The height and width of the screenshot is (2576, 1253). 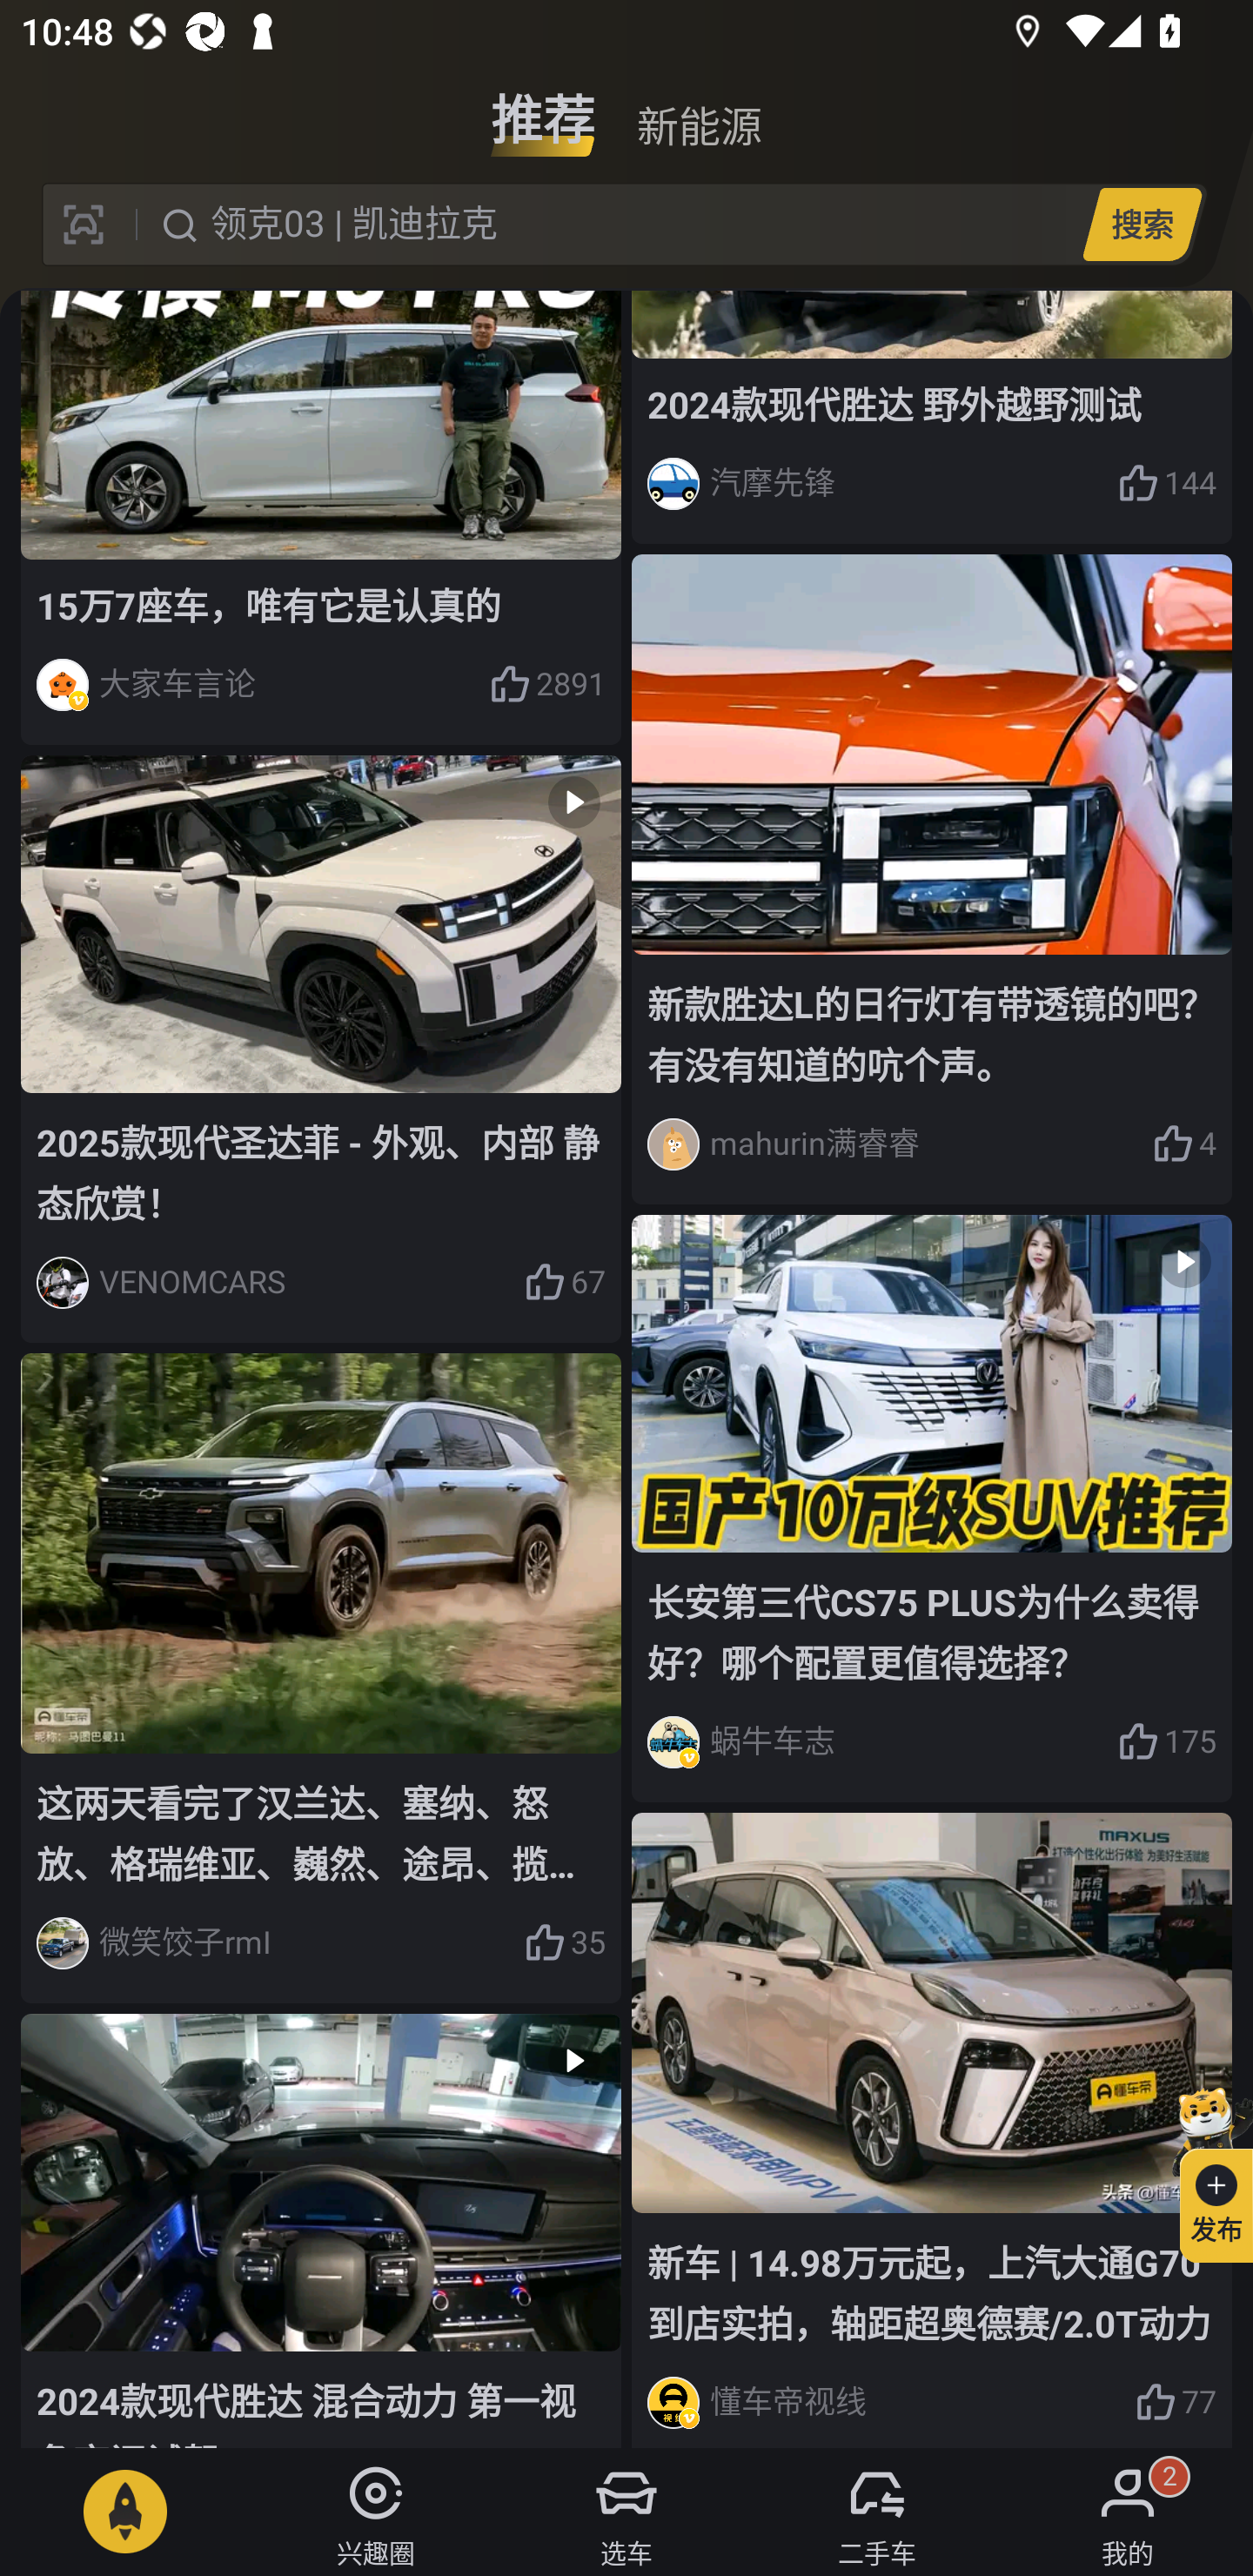 What do you see at coordinates (626, 2512) in the screenshot?
I see ` 选车` at bounding box center [626, 2512].